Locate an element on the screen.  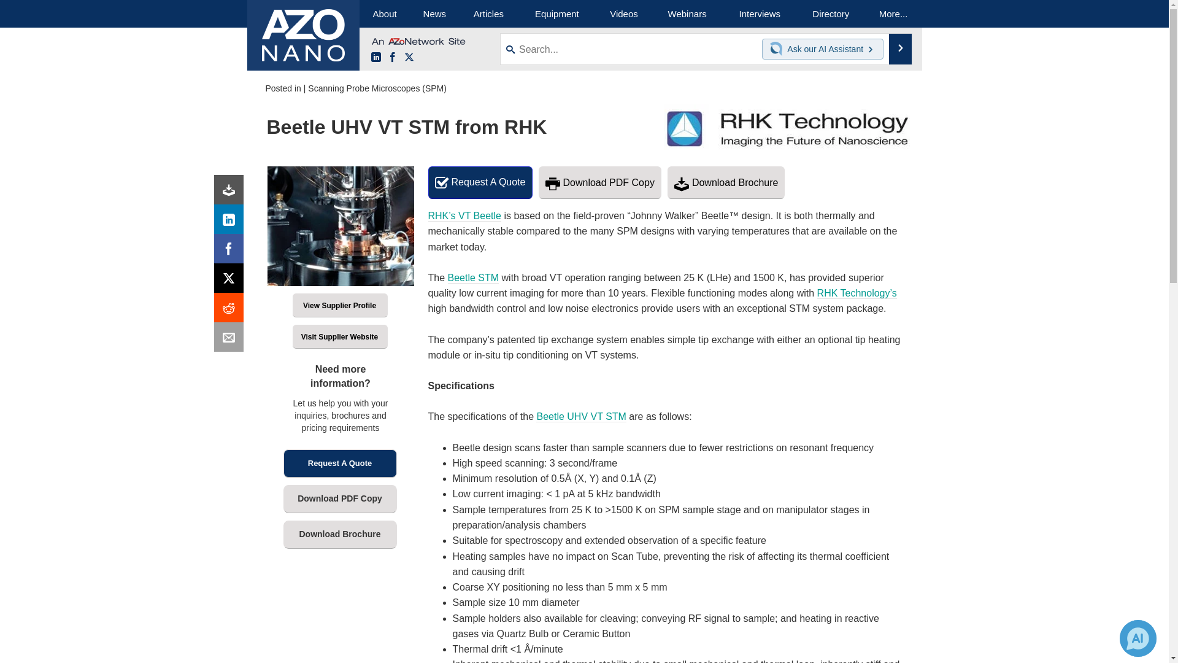
Facebook is located at coordinates (231, 252).